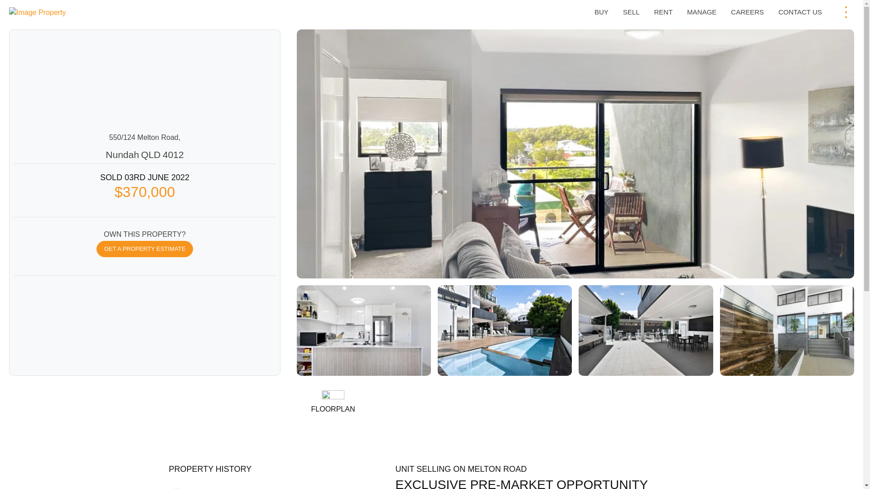 The image size is (870, 489). What do you see at coordinates (701, 12) in the screenshot?
I see `Manage` at bounding box center [701, 12].